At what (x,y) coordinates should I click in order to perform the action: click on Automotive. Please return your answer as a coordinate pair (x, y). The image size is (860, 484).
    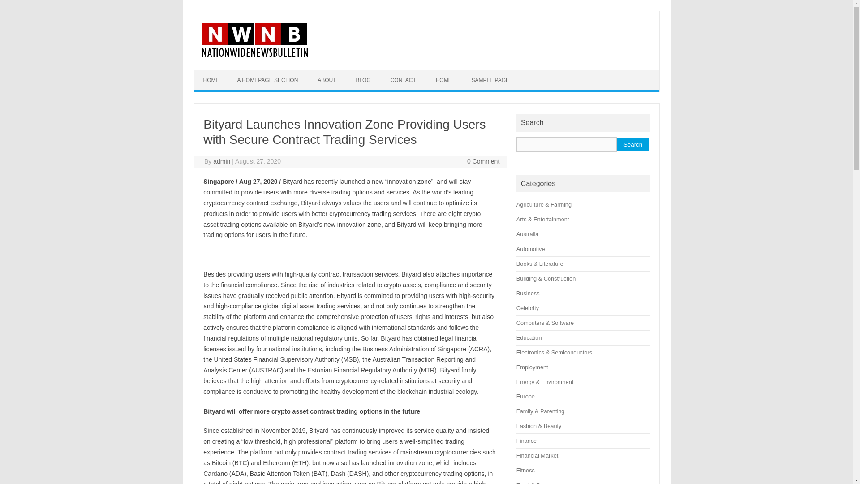
    Looking at the image, I should click on (531, 248).